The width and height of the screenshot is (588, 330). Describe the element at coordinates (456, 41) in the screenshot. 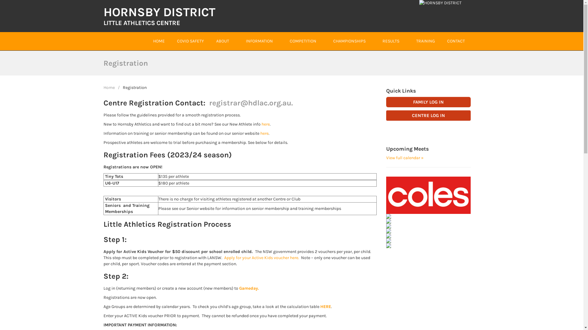

I see `CONTACT` at that location.